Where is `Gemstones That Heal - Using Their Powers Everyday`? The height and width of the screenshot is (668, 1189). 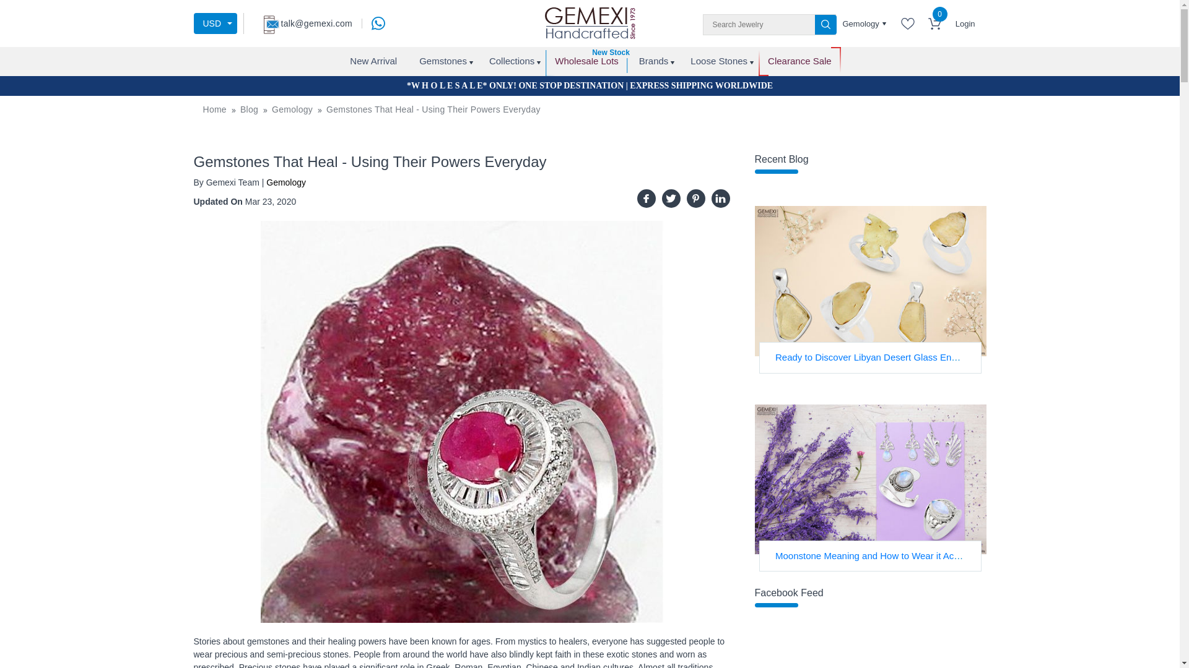 Gemstones That Heal - Using Their Powers Everyday is located at coordinates (433, 109).